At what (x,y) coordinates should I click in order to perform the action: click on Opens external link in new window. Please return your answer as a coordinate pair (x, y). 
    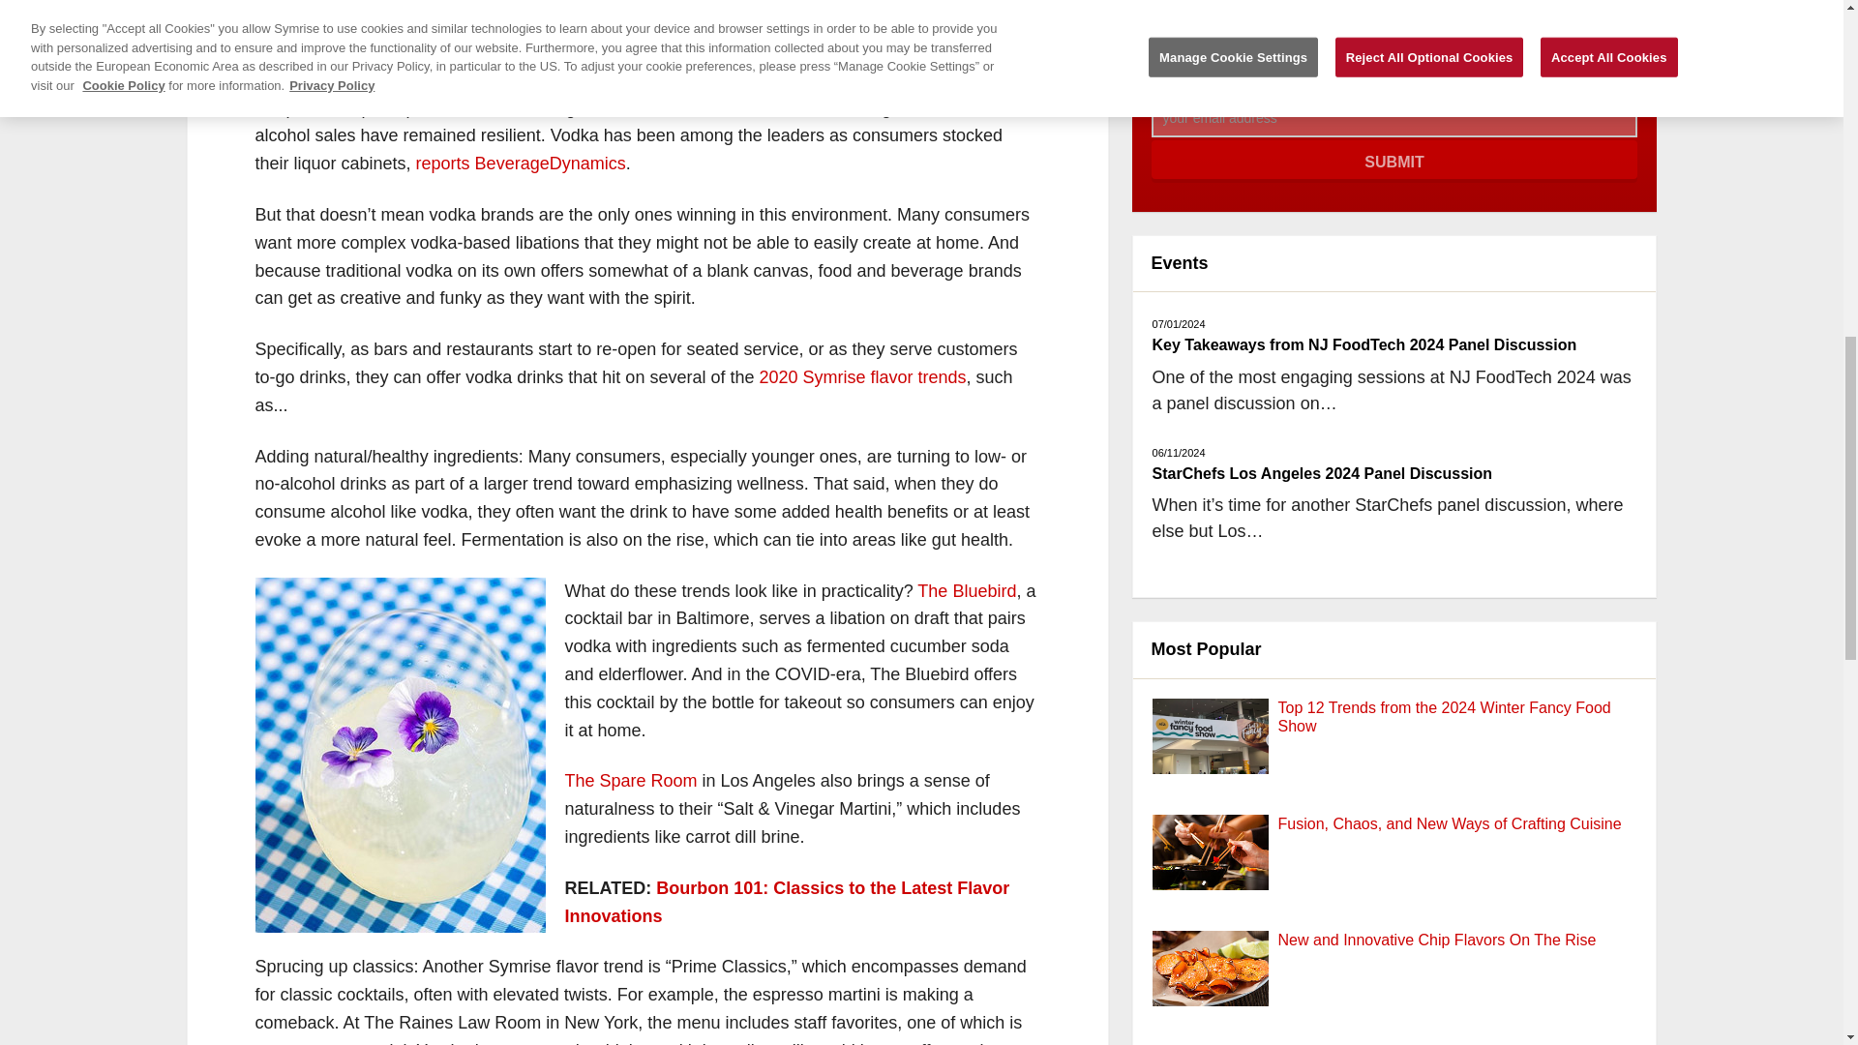
    Looking at the image, I should click on (788, 902).